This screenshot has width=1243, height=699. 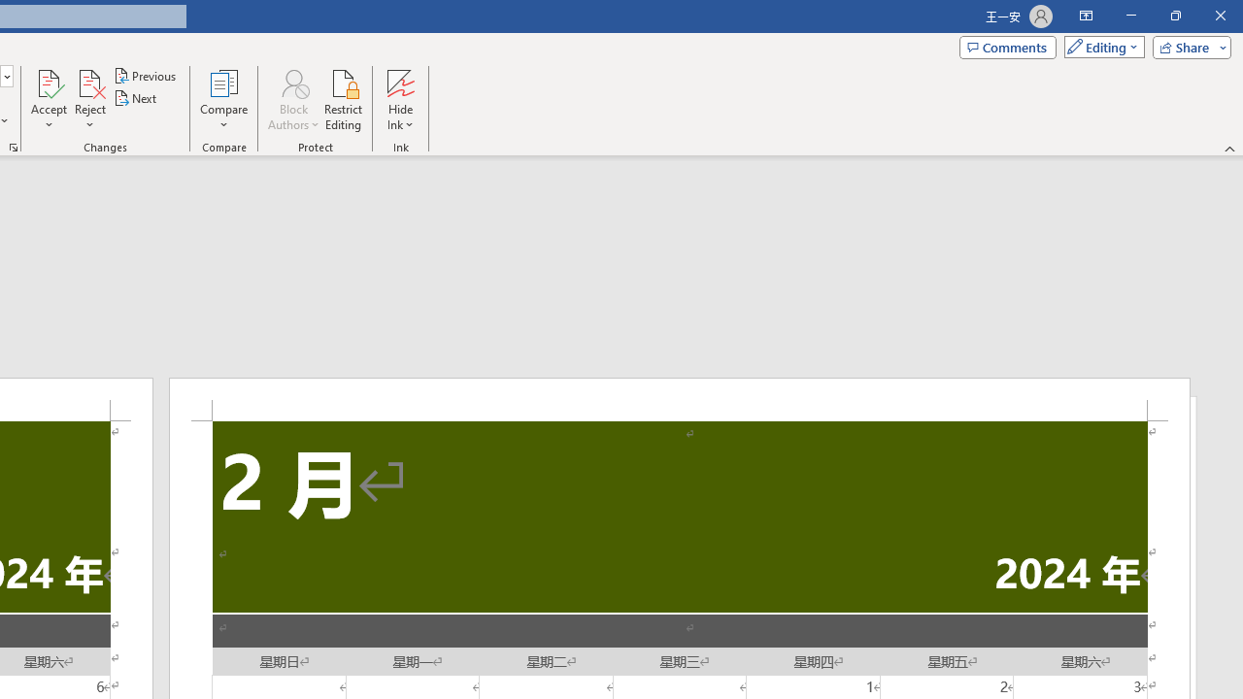 I want to click on Hide Ink, so click(x=400, y=82).